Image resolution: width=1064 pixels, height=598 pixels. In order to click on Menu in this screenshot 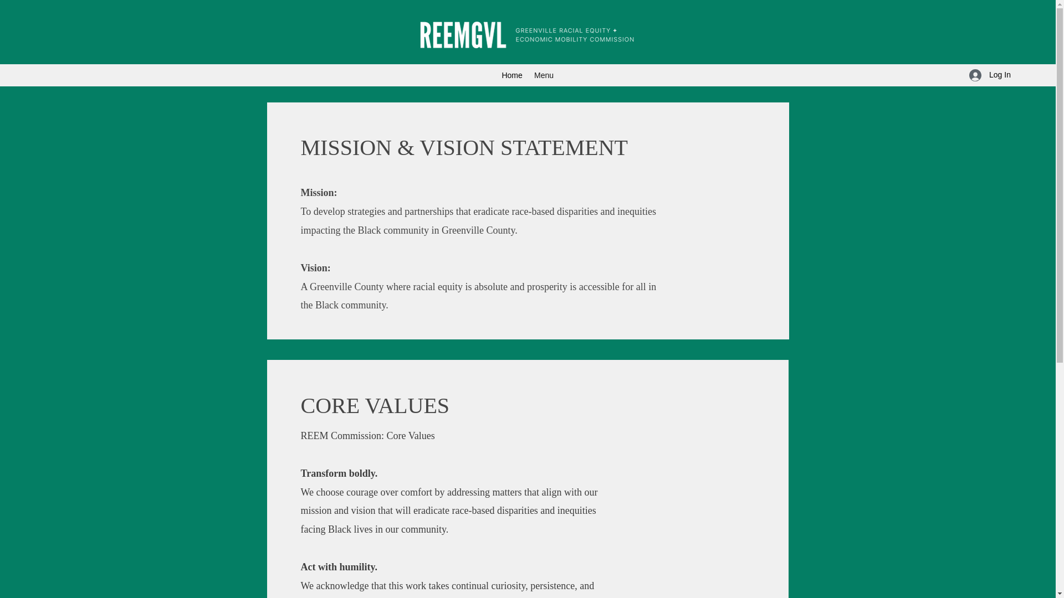, I will do `click(544, 75)`.